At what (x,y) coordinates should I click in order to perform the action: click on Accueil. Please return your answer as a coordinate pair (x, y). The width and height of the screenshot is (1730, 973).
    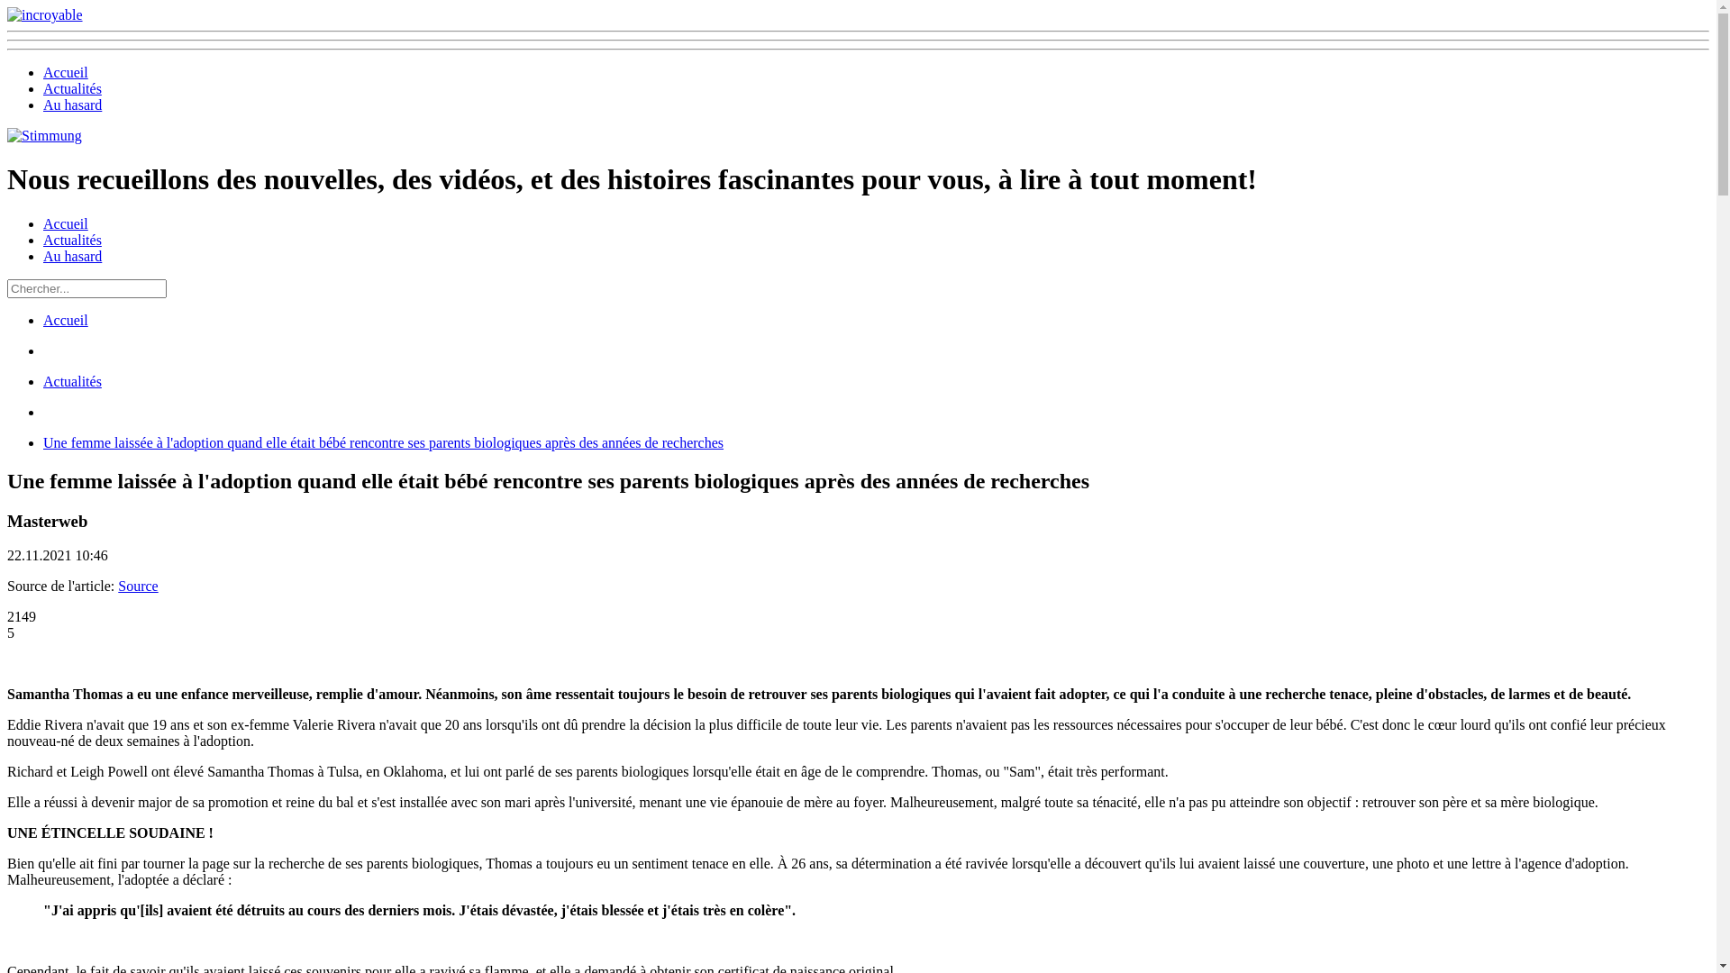
    Looking at the image, I should click on (66, 321).